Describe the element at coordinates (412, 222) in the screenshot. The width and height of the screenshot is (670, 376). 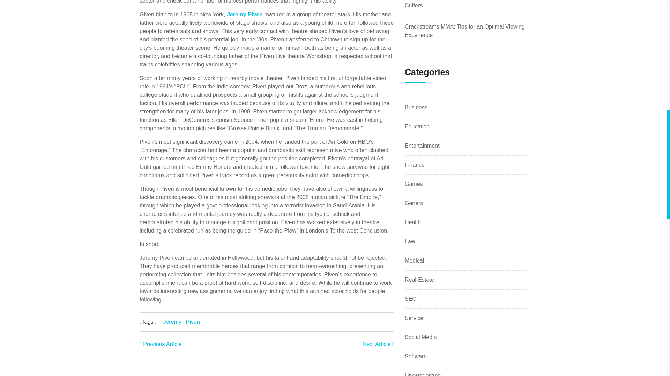
I see `Health` at that location.